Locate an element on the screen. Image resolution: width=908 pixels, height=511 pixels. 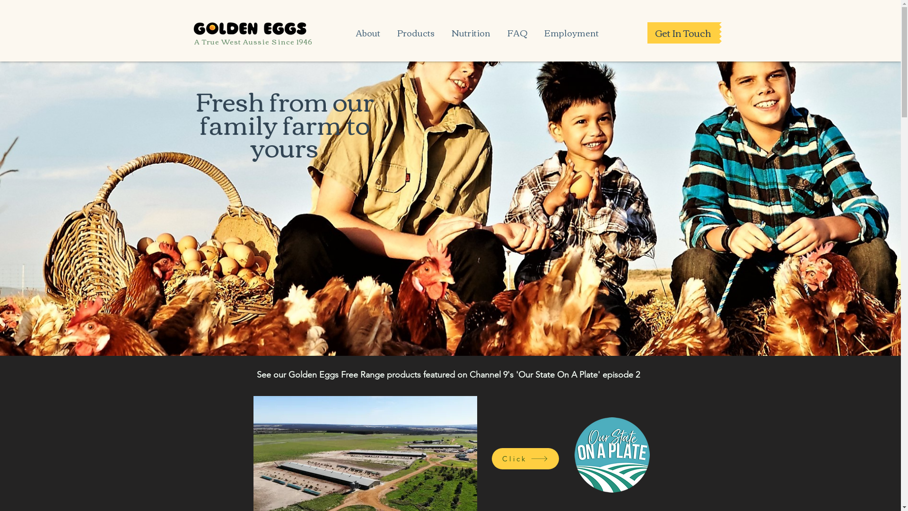
Employment is located at coordinates (571, 28).